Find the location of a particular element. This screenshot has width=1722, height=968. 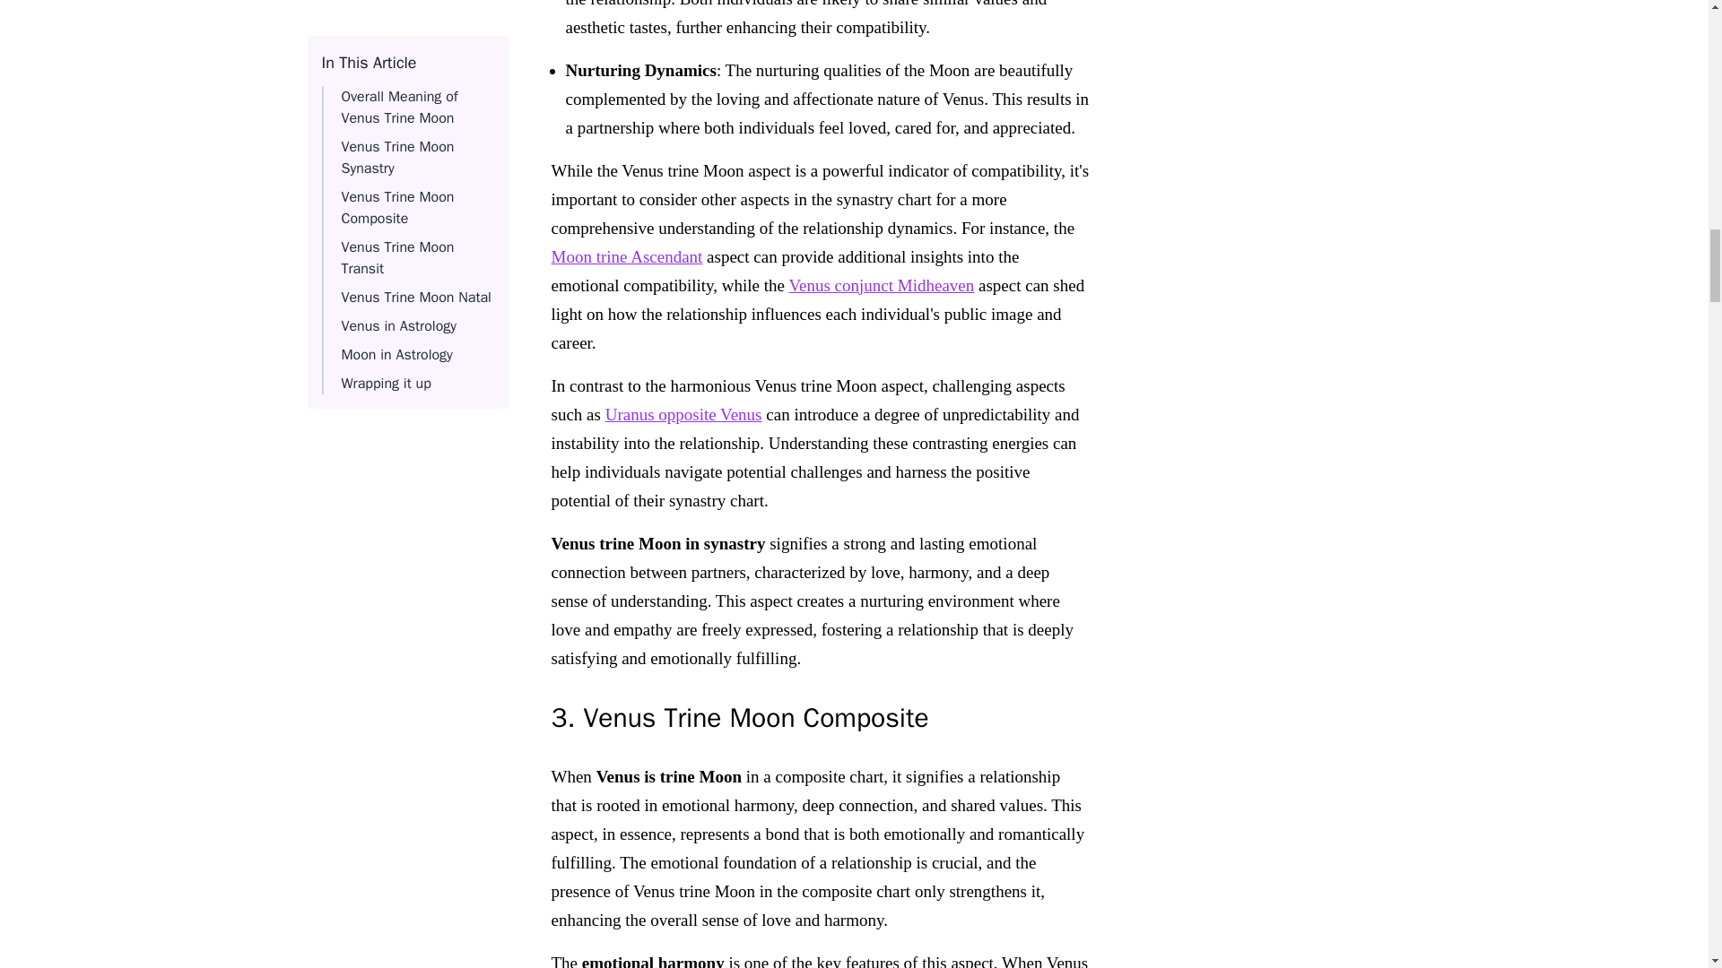

Moon trine Ascendant is located at coordinates (626, 256).